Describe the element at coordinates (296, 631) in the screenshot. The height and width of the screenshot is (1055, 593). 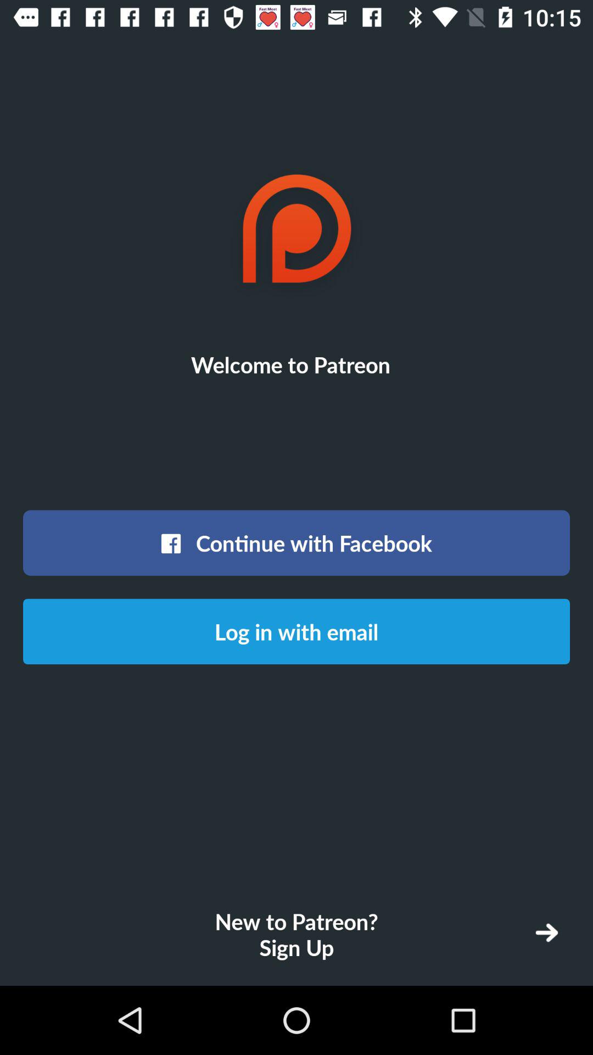
I see `select the item above the new to patreon item` at that location.